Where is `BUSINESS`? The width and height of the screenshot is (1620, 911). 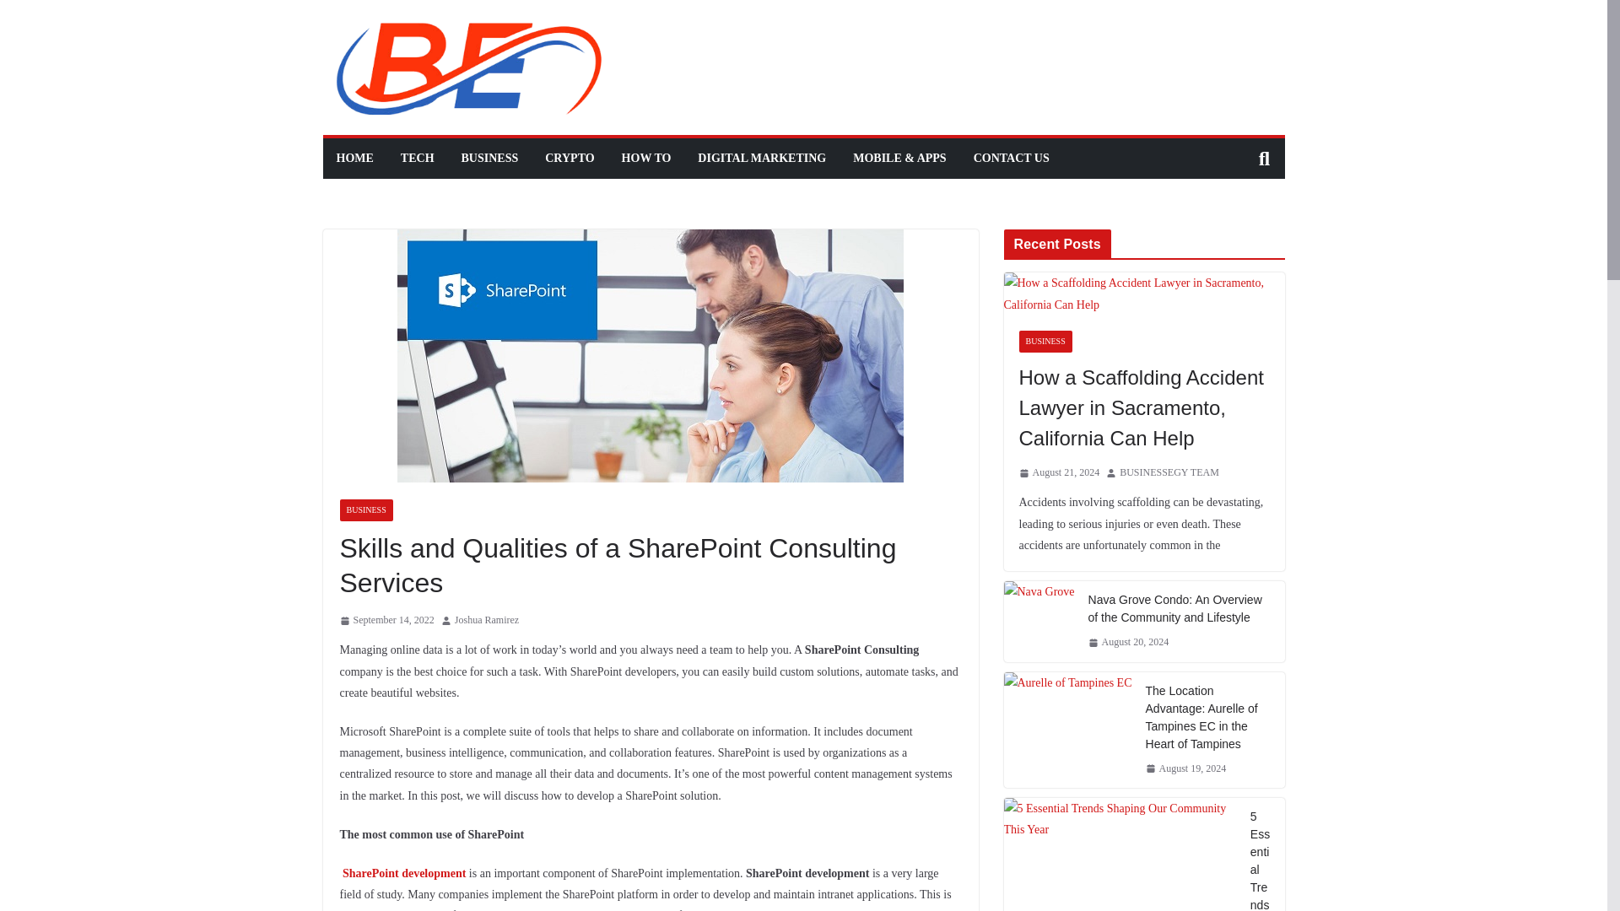
BUSINESS is located at coordinates (489, 158).